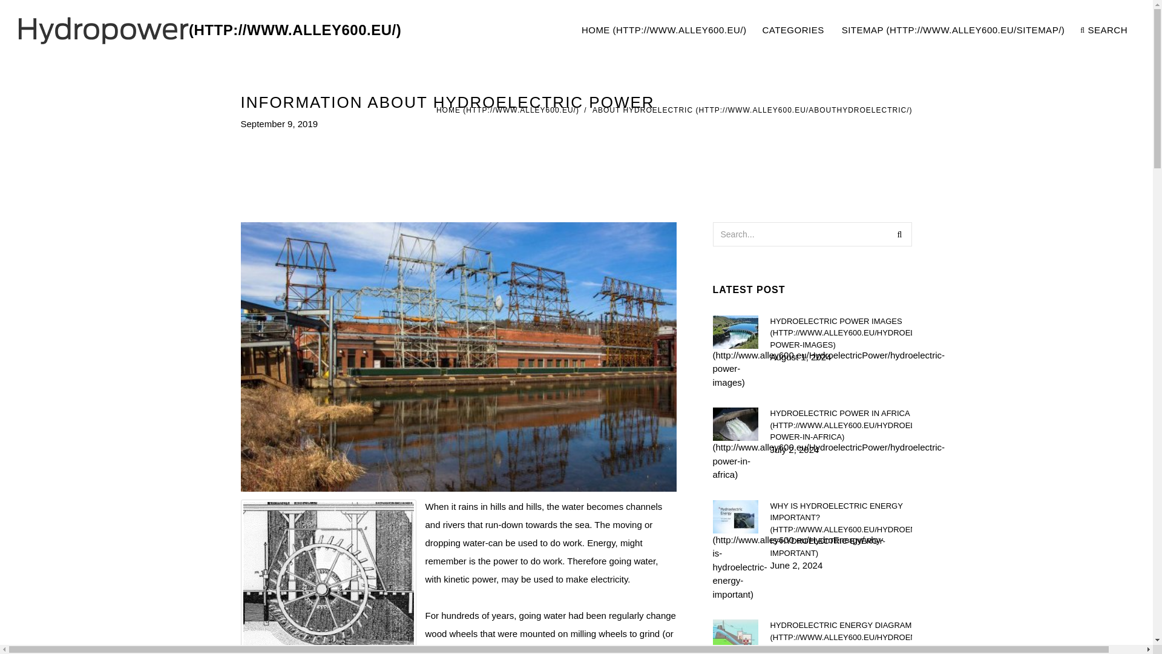 The height and width of the screenshot is (654, 1162). What do you see at coordinates (841, 425) in the screenshot?
I see `HYDROELECTRIC POWER IN AFRICA` at bounding box center [841, 425].